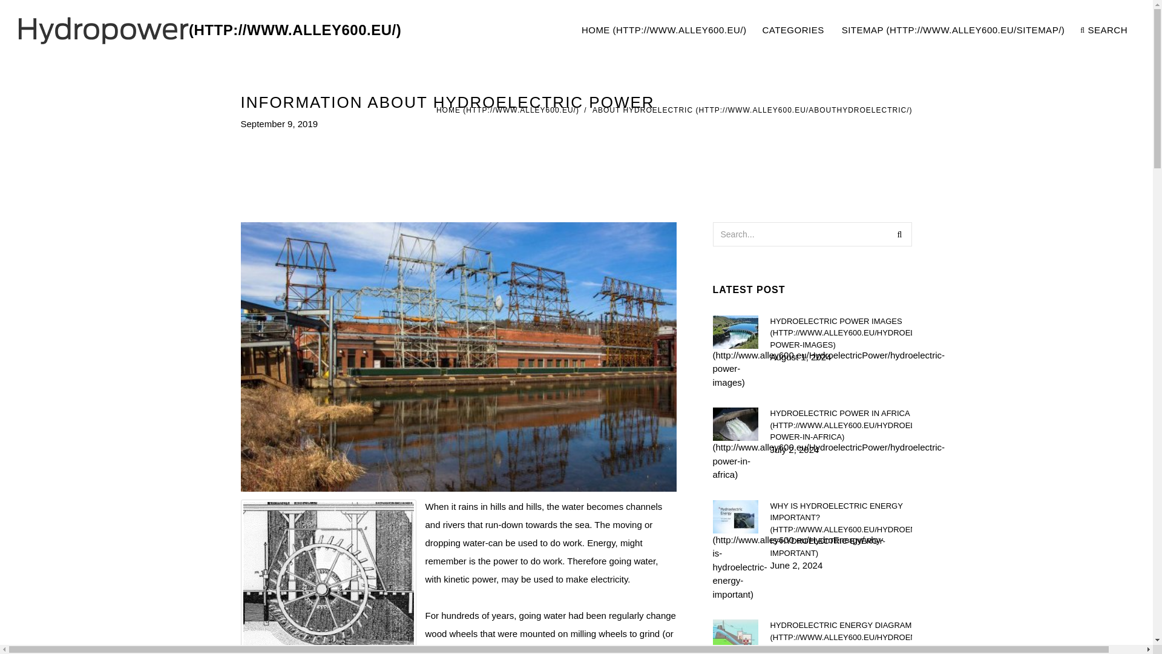 The height and width of the screenshot is (654, 1162). What do you see at coordinates (841, 425) in the screenshot?
I see `HYDROELECTRIC POWER IN AFRICA` at bounding box center [841, 425].